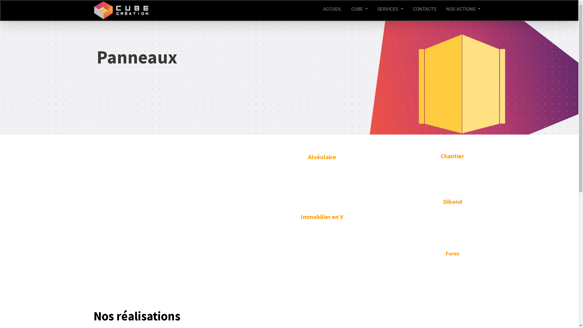 This screenshot has height=328, width=583. What do you see at coordinates (332, 10) in the screenshot?
I see `ACCUEIL` at bounding box center [332, 10].